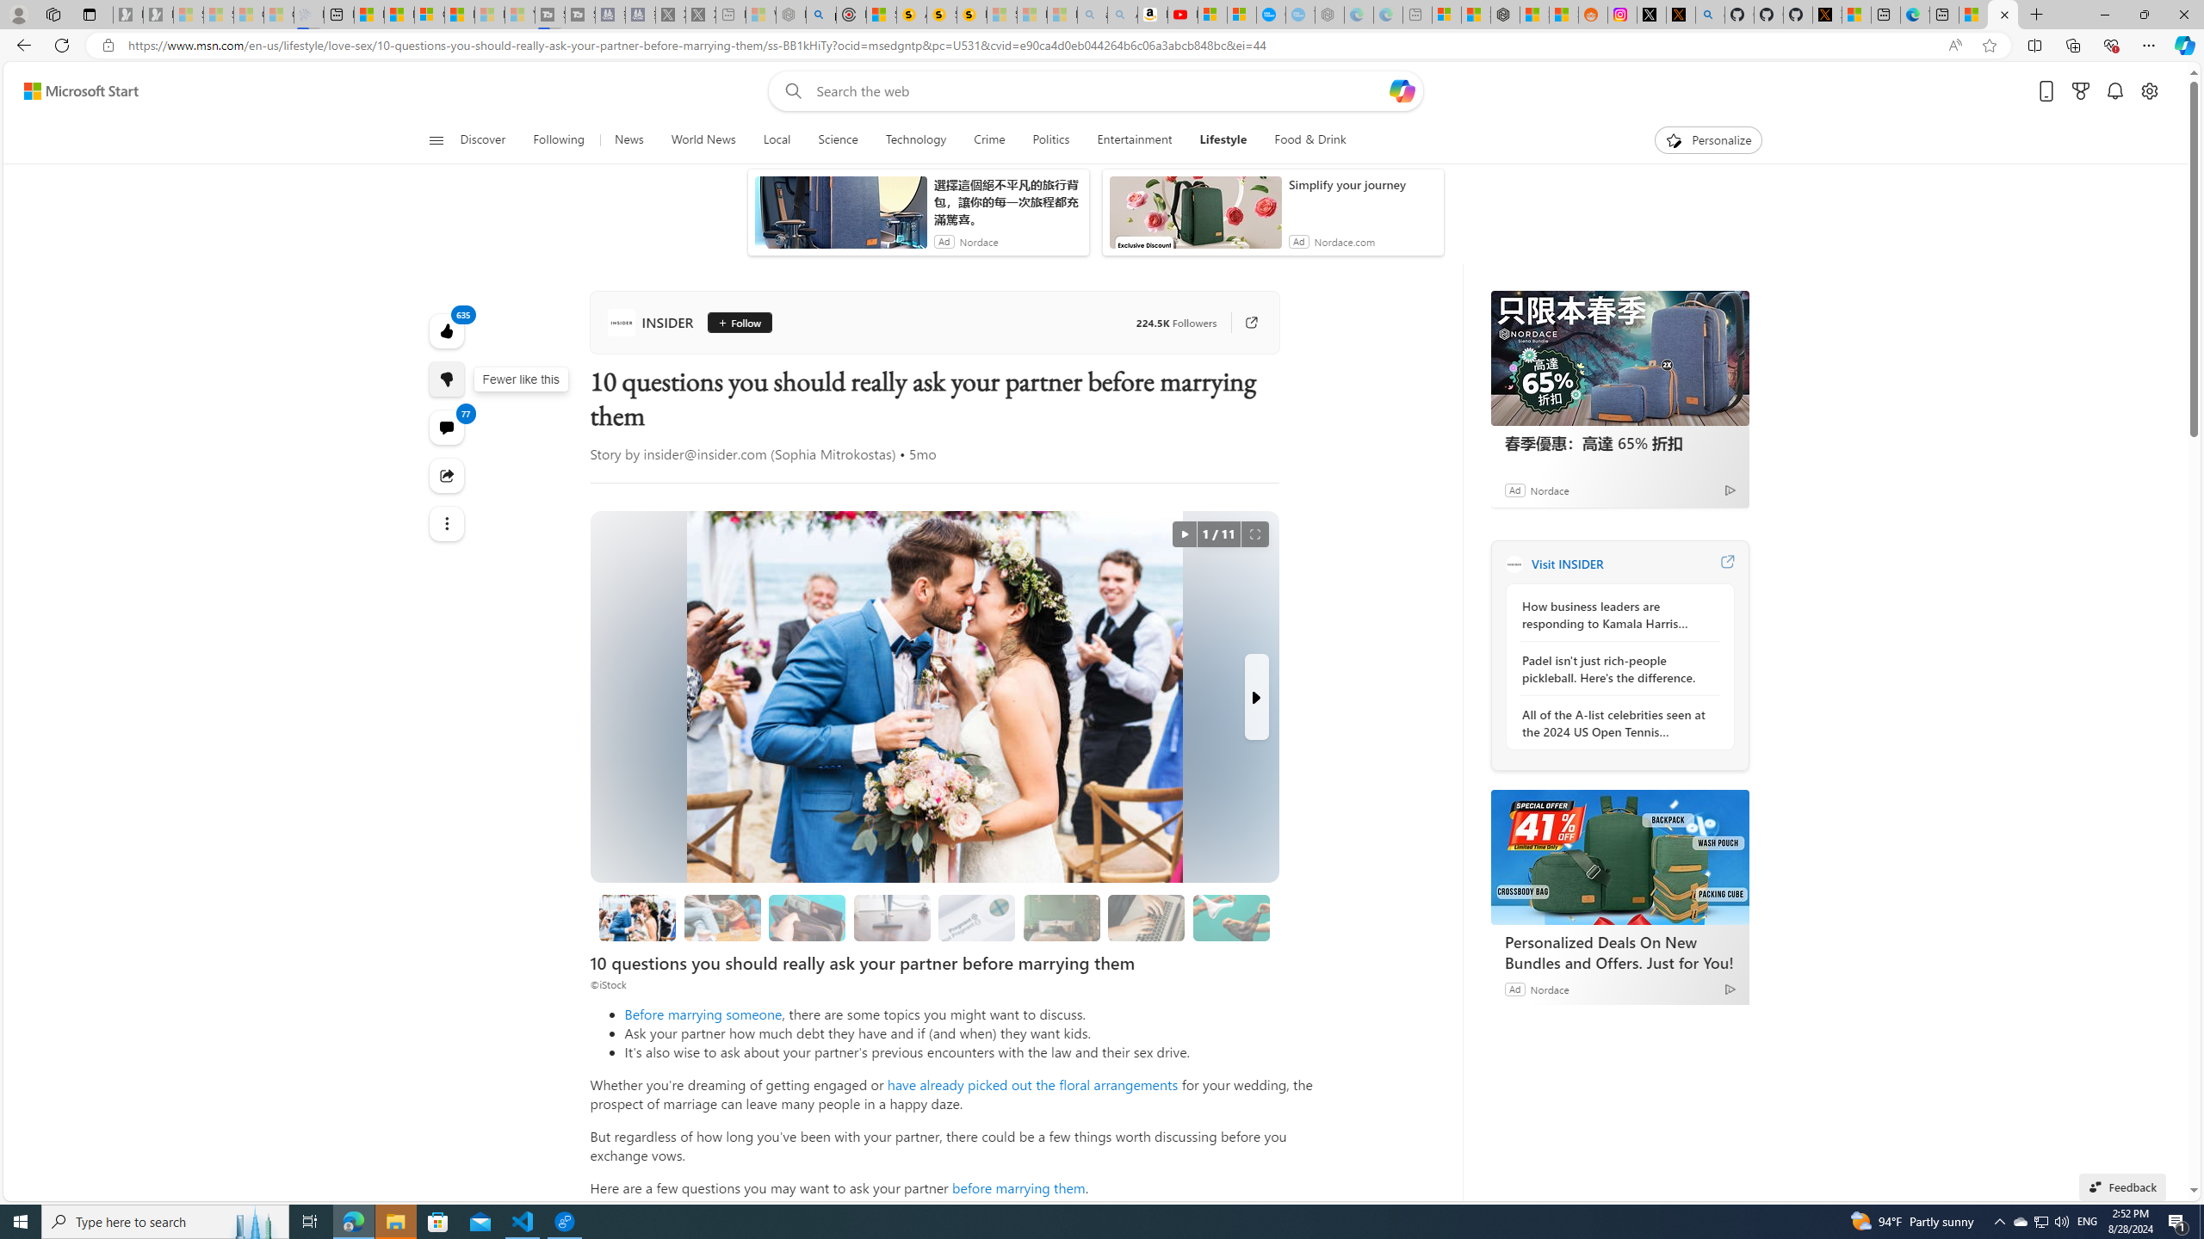 The width and height of the screenshot is (2204, 1239). What do you see at coordinates (1243, 322) in the screenshot?
I see `Go to publisher's site` at bounding box center [1243, 322].